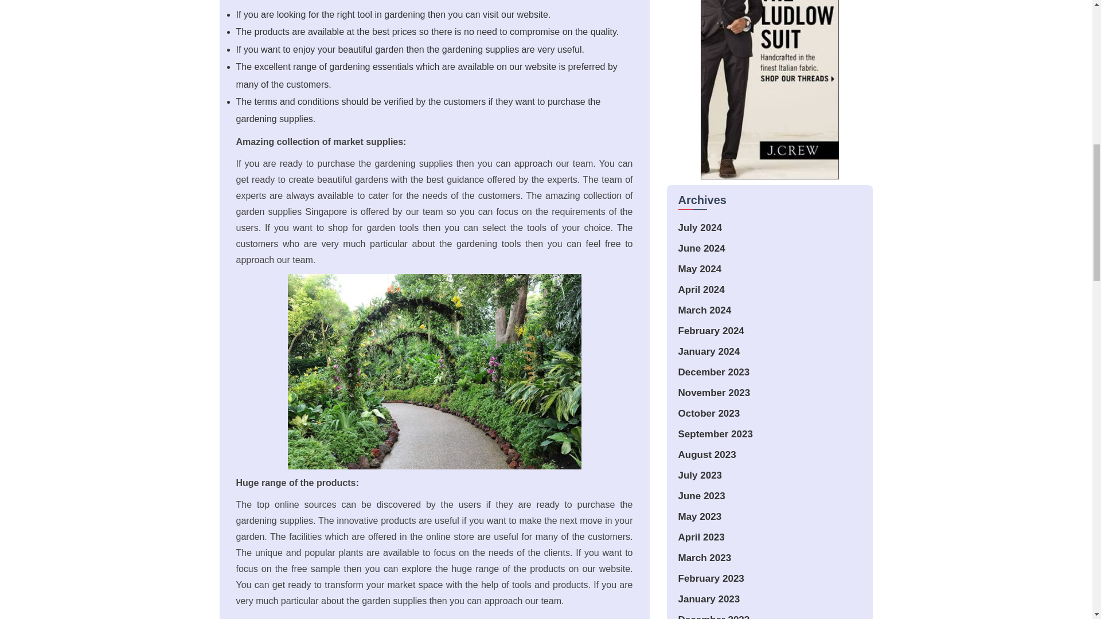 The height and width of the screenshot is (619, 1101). What do you see at coordinates (701, 496) in the screenshot?
I see `June 2023` at bounding box center [701, 496].